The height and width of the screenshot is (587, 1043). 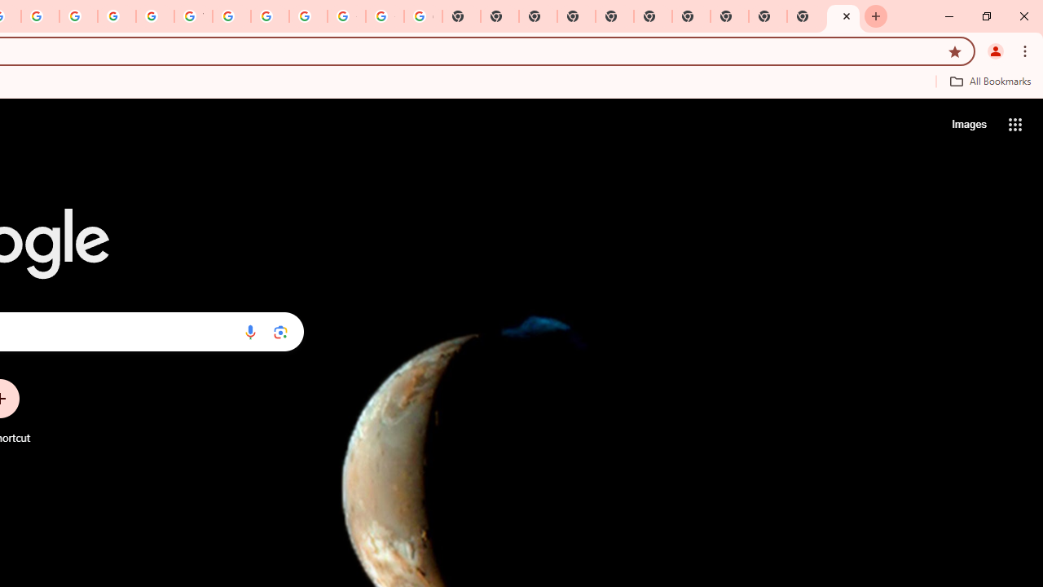 What do you see at coordinates (575, 16) in the screenshot?
I see `New Tab` at bounding box center [575, 16].